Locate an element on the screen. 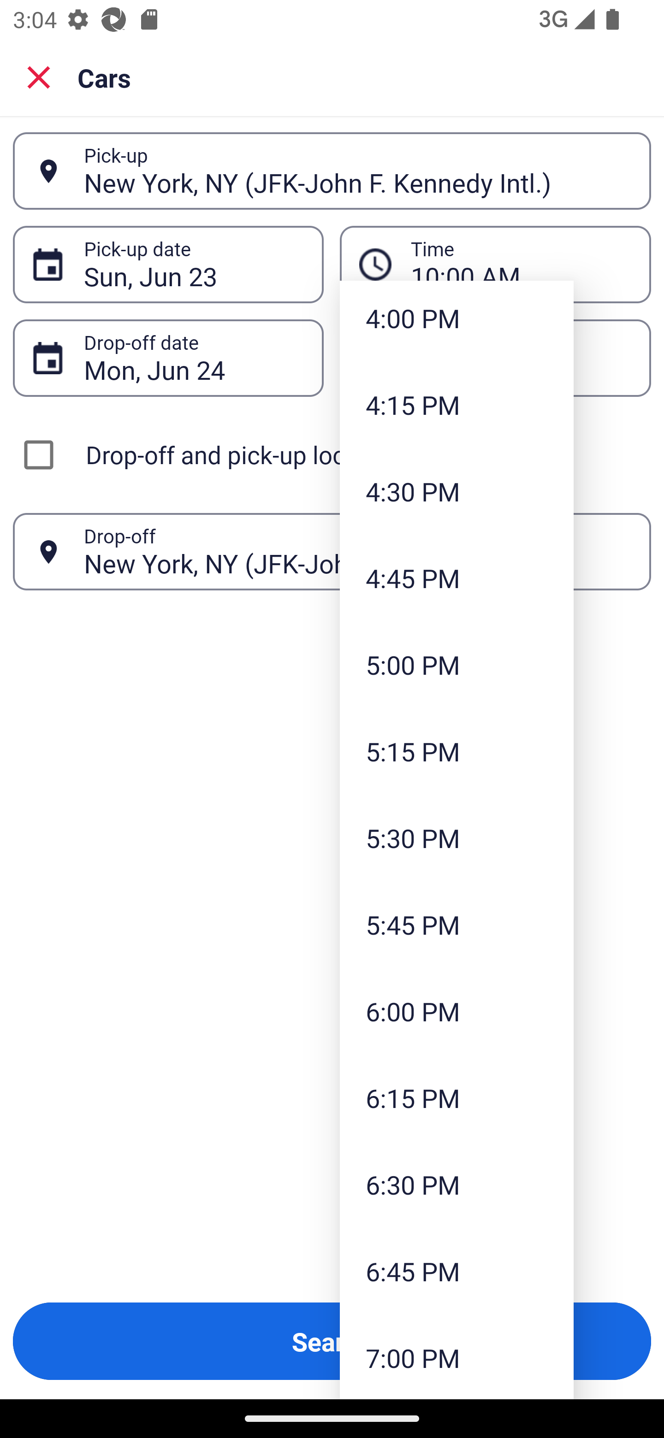 Image resolution: width=664 pixels, height=1438 pixels. 4:30 PM is located at coordinates (456, 491).